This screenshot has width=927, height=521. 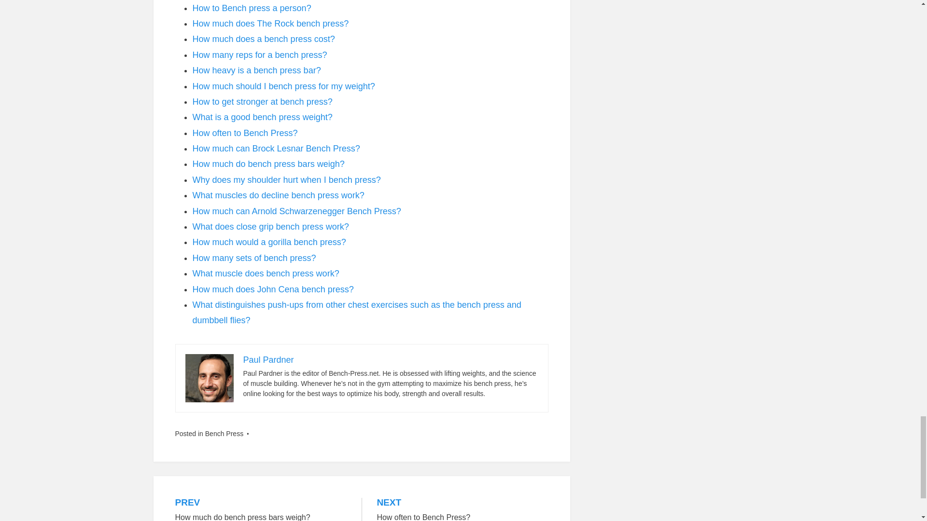 What do you see at coordinates (251, 8) in the screenshot?
I see `How to Bench press a person?` at bounding box center [251, 8].